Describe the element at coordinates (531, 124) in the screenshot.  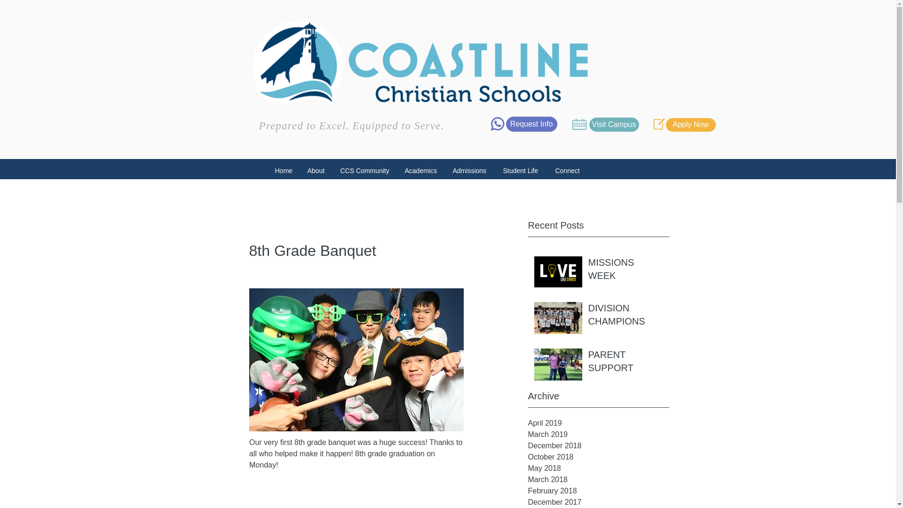
I see `Request Info` at that location.